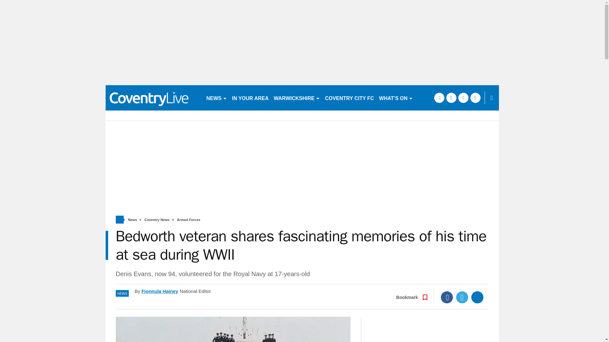  I want to click on twitter, so click(451, 98).